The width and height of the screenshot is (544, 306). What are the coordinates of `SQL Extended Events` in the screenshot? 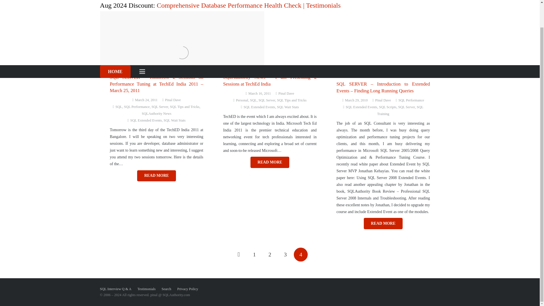 It's located at (361, 107).